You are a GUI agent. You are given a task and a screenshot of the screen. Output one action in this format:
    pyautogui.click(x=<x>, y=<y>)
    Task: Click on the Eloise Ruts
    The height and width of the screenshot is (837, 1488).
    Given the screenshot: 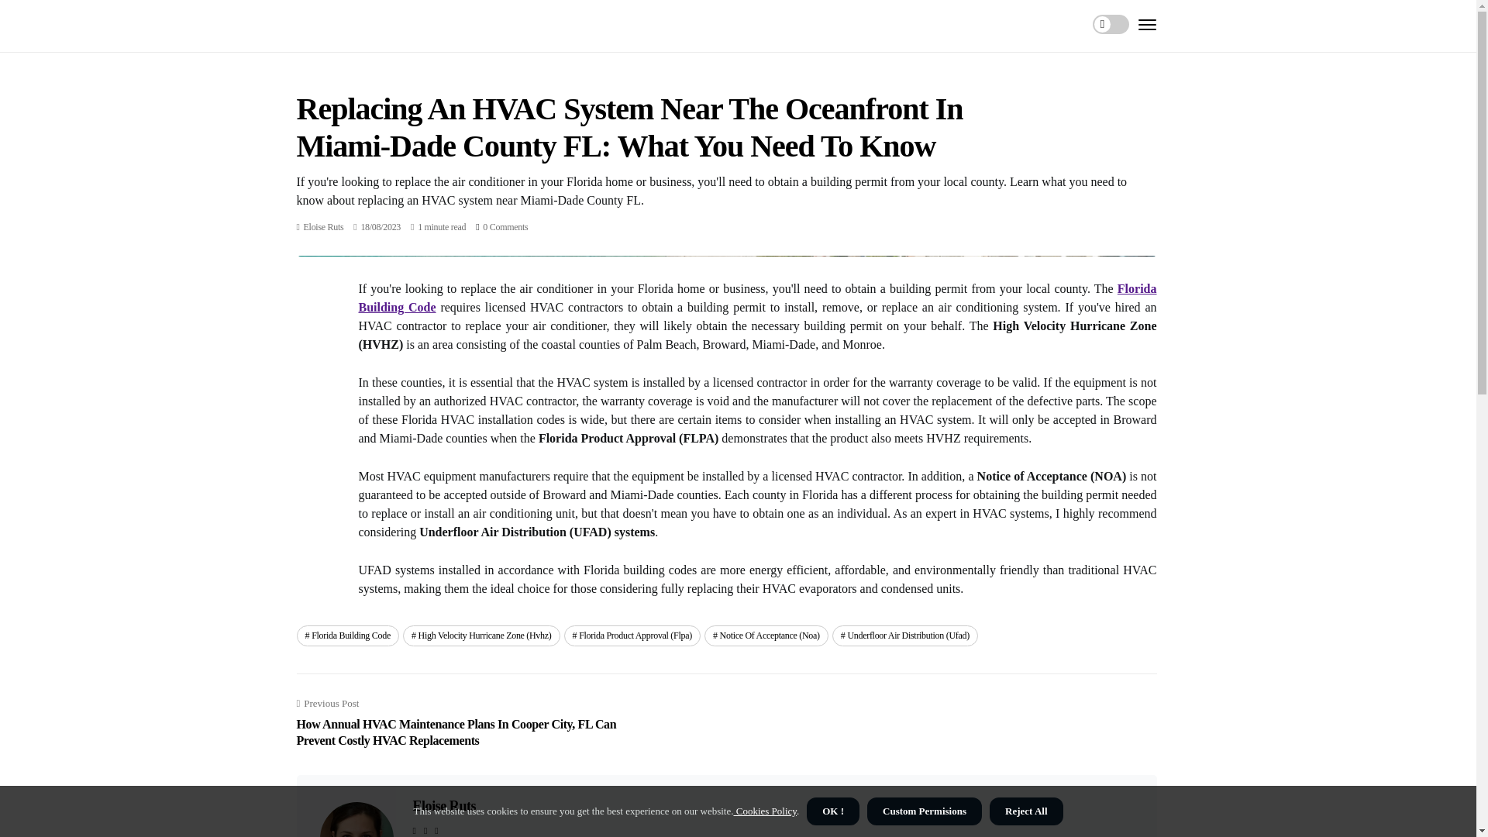 What is the action you would take?
    pyautogui.click(x=443, y=806)
    